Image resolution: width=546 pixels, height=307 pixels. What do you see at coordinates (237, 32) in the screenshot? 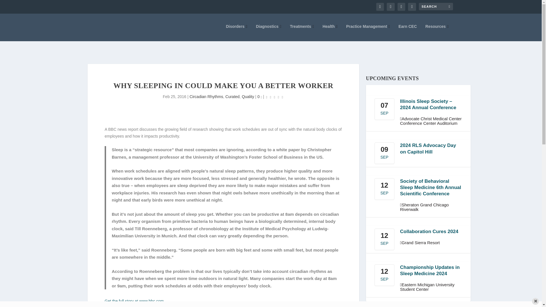
I see `Disorders` at bounding box center [237, 32].